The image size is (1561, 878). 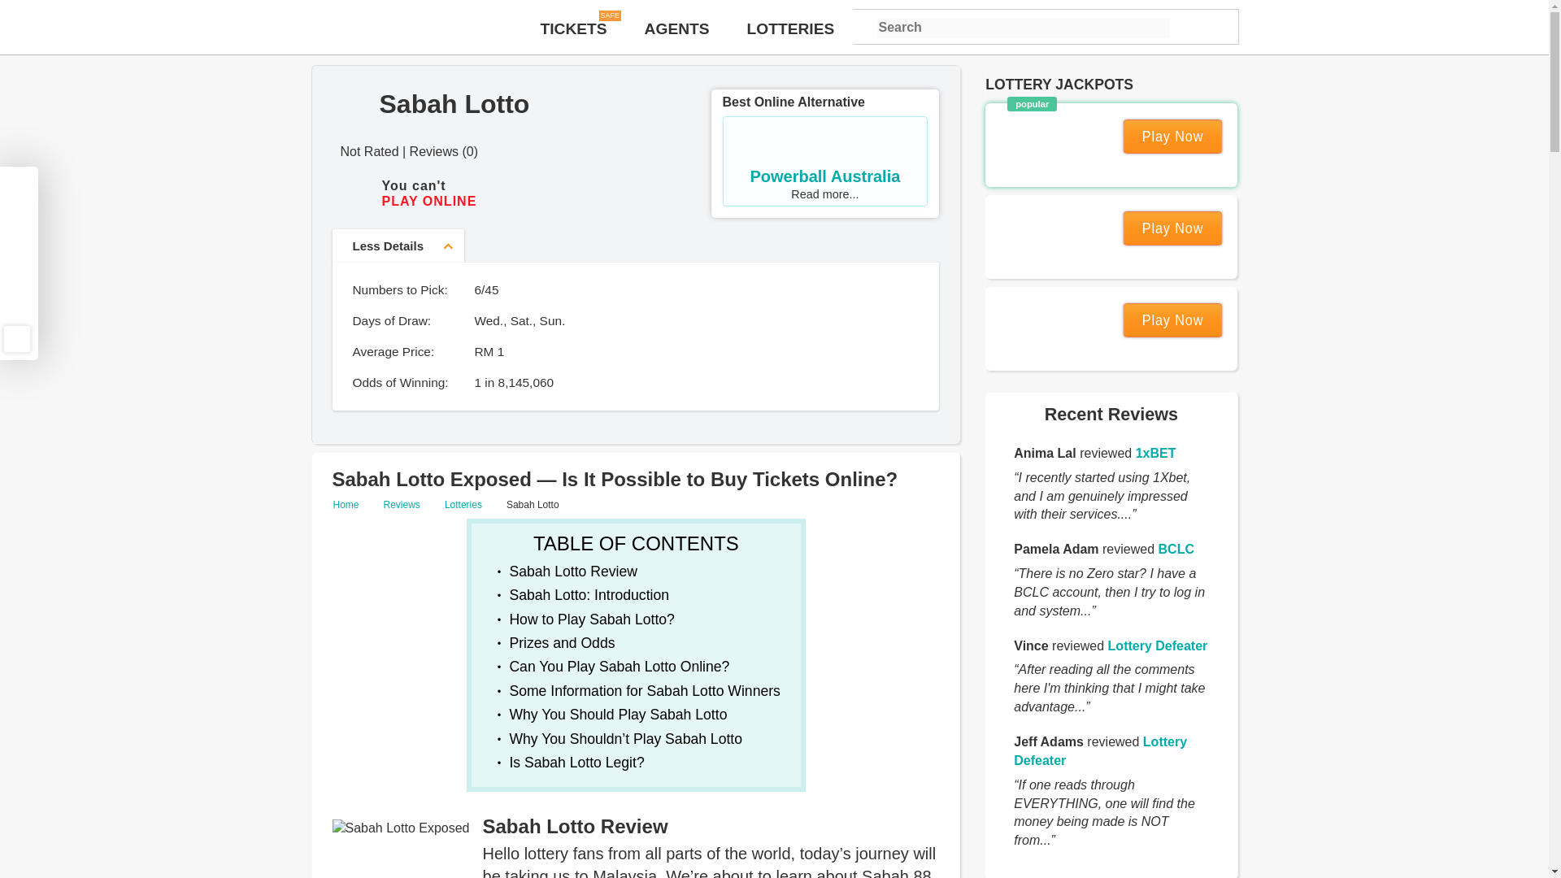 I want to click on Sabah Lotto Exposed, so click(x=16, y=309).